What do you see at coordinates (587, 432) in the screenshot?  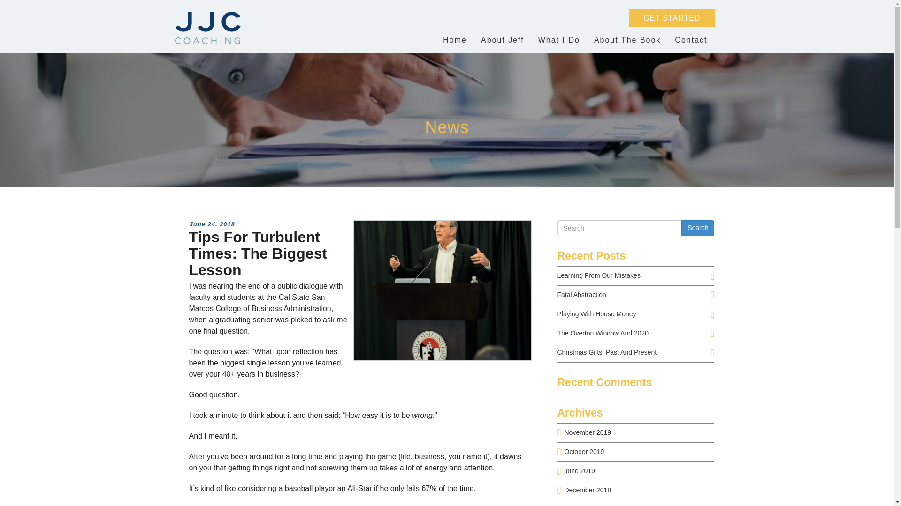 I see `November 2019` at bounding box center [587, 432].